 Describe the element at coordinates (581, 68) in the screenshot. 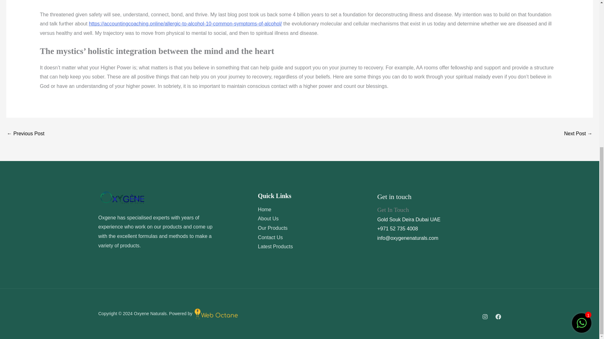

I see `1` at that location.